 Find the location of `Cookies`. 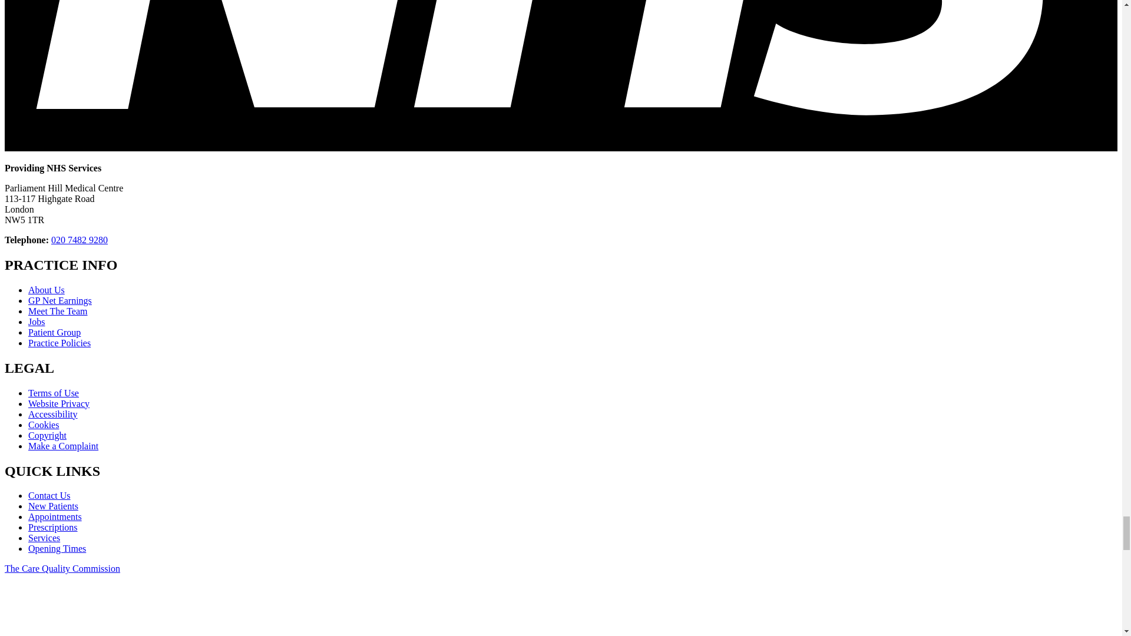

Cookies is located at coordinates (44, 425).